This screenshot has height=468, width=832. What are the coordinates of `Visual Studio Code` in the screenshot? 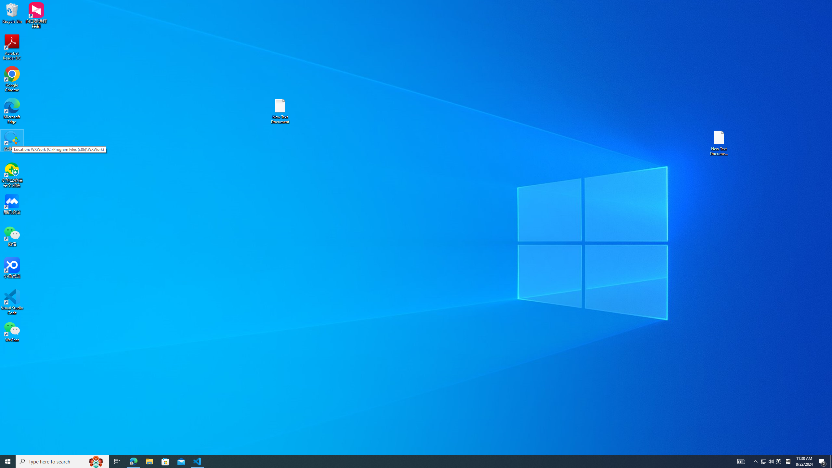 It's located at (12, 302).